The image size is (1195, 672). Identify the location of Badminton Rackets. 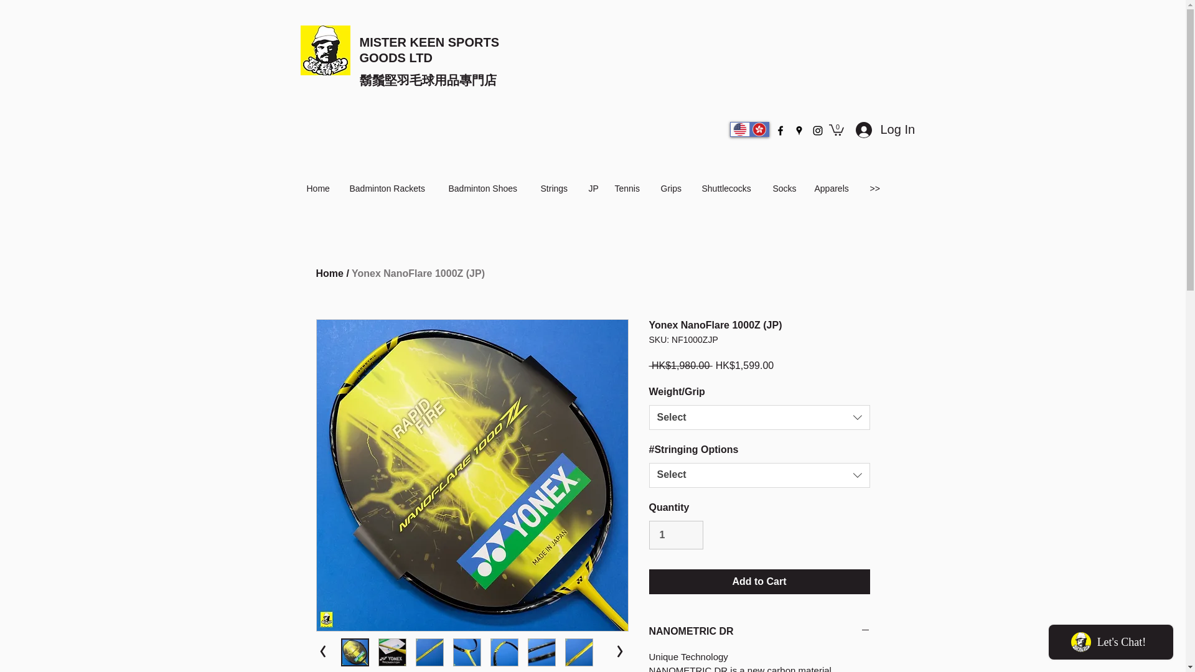
(393, 188).